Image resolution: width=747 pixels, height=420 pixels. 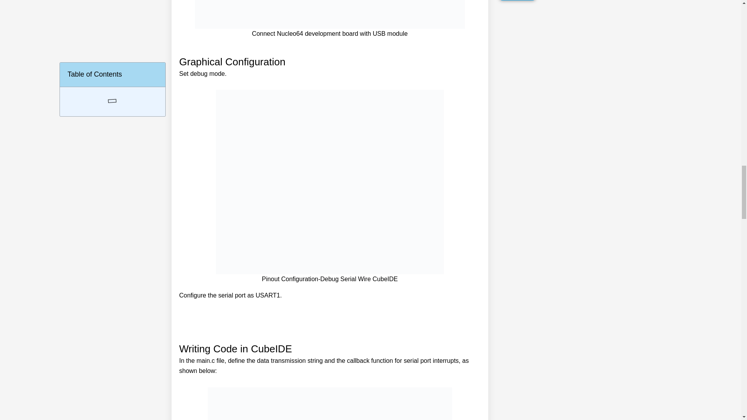 What do you see at coordinates (329, 14) in the screenshot?
I see `STM32 Nucleo Development Boards 16` at bounding box center [329, 14].